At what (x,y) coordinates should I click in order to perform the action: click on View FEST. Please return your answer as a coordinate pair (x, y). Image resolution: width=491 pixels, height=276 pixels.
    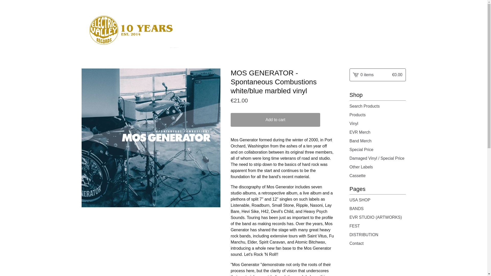
    Looking at the image, I should click on (377, 226).